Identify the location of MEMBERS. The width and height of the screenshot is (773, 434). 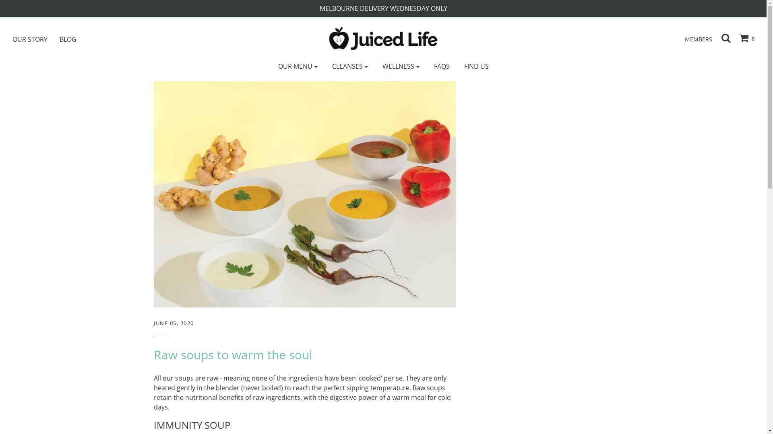
(694, 41).